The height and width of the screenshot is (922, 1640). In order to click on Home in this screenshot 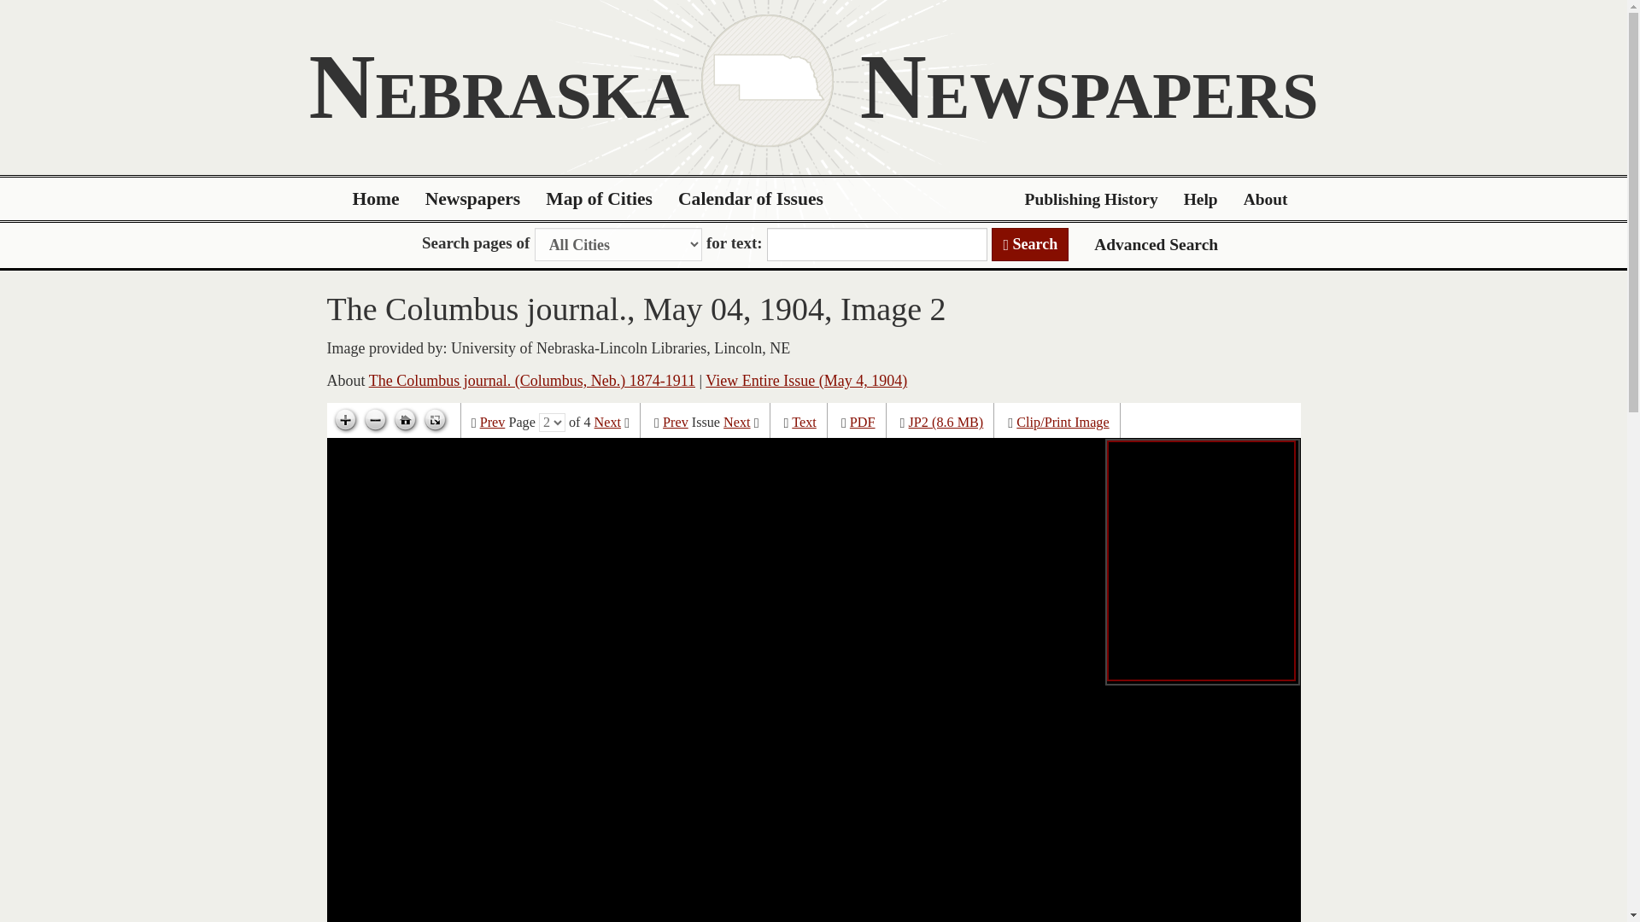, I will do `click(376, 199)`.